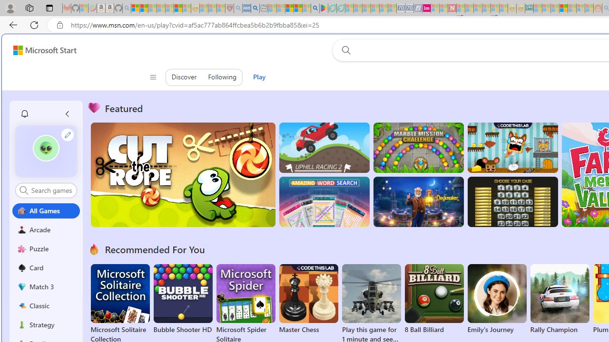 The height and width of the screenshot is (342, 609). Describe the element at coordinates (152, 77) in the screenshot. I see `Class: control icon-only` at that location.